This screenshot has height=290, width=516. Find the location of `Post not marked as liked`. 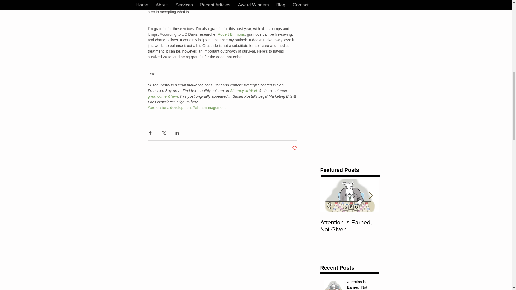

Post not marked as liked is located at coordinates (295, 148).